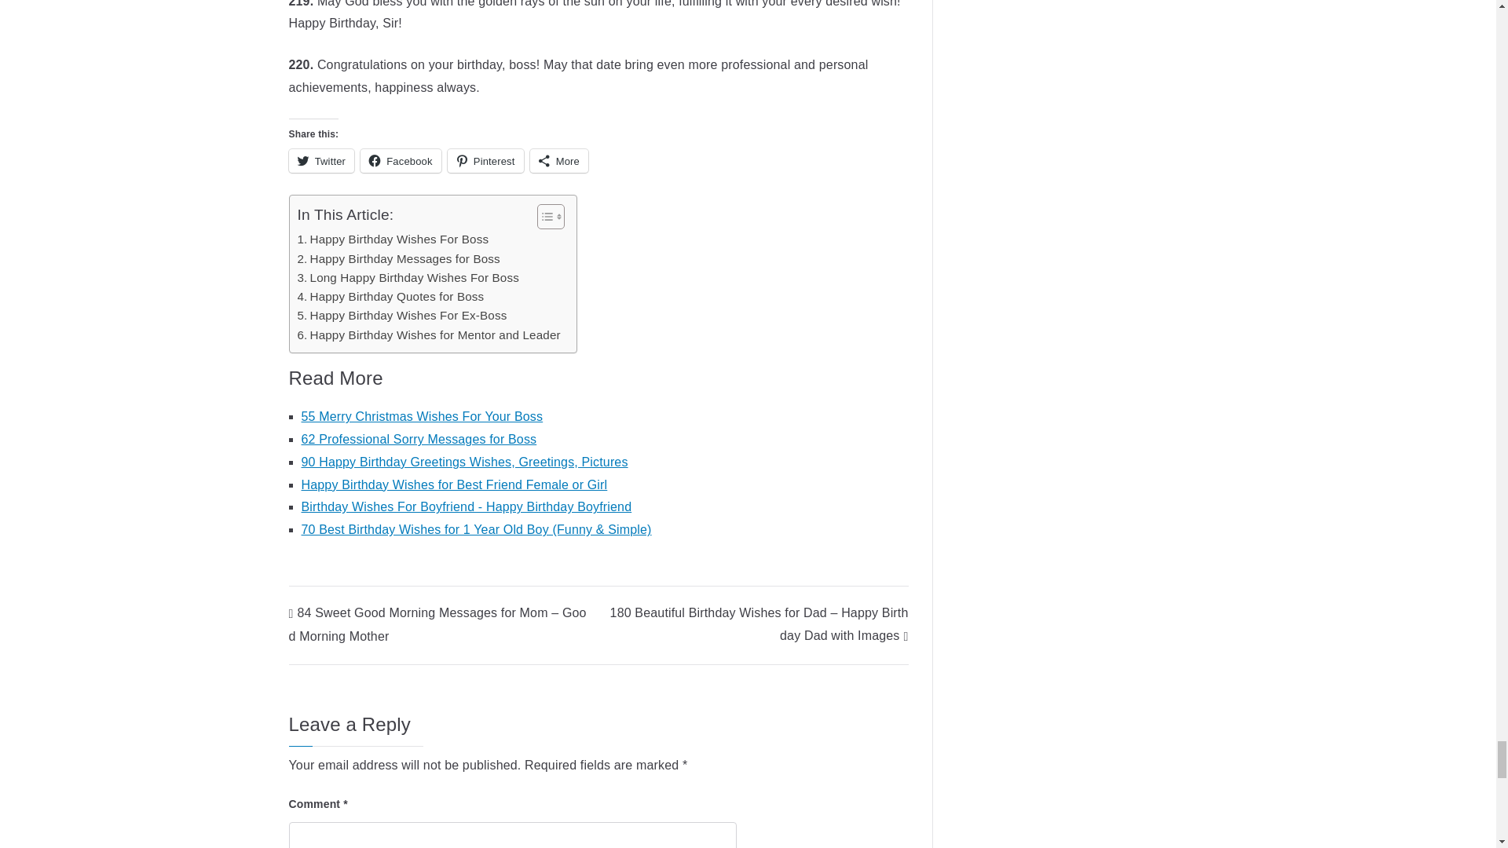 The image size is (1508, 848). Describe the element at coordinates (393, 239) in the screenshot. I see `Happy Birthday Wishes For Boss` at that location.